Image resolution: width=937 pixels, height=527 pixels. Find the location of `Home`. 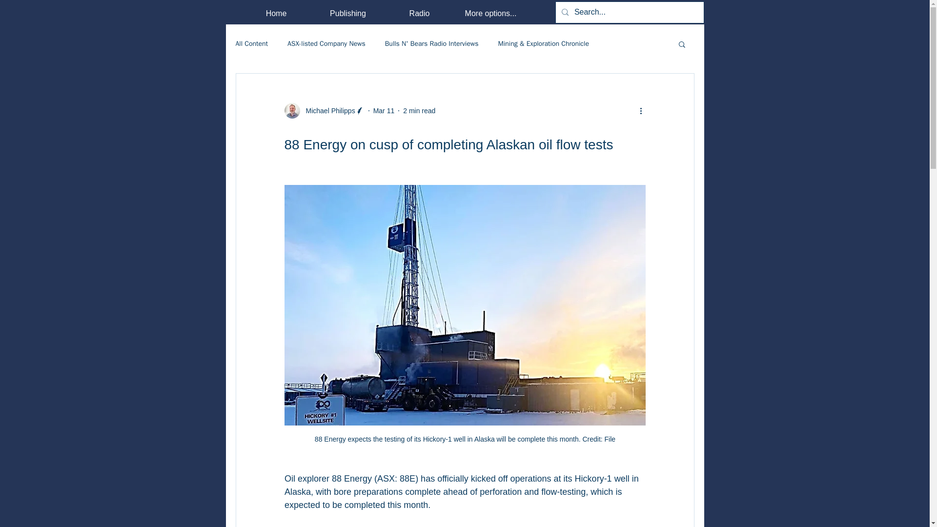

Home is located at coordinates (276, 13).